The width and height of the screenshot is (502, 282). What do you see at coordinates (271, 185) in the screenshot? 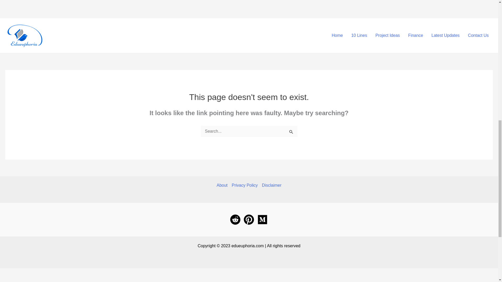
I see `Disclaimer` at bounding box center [271, 185].